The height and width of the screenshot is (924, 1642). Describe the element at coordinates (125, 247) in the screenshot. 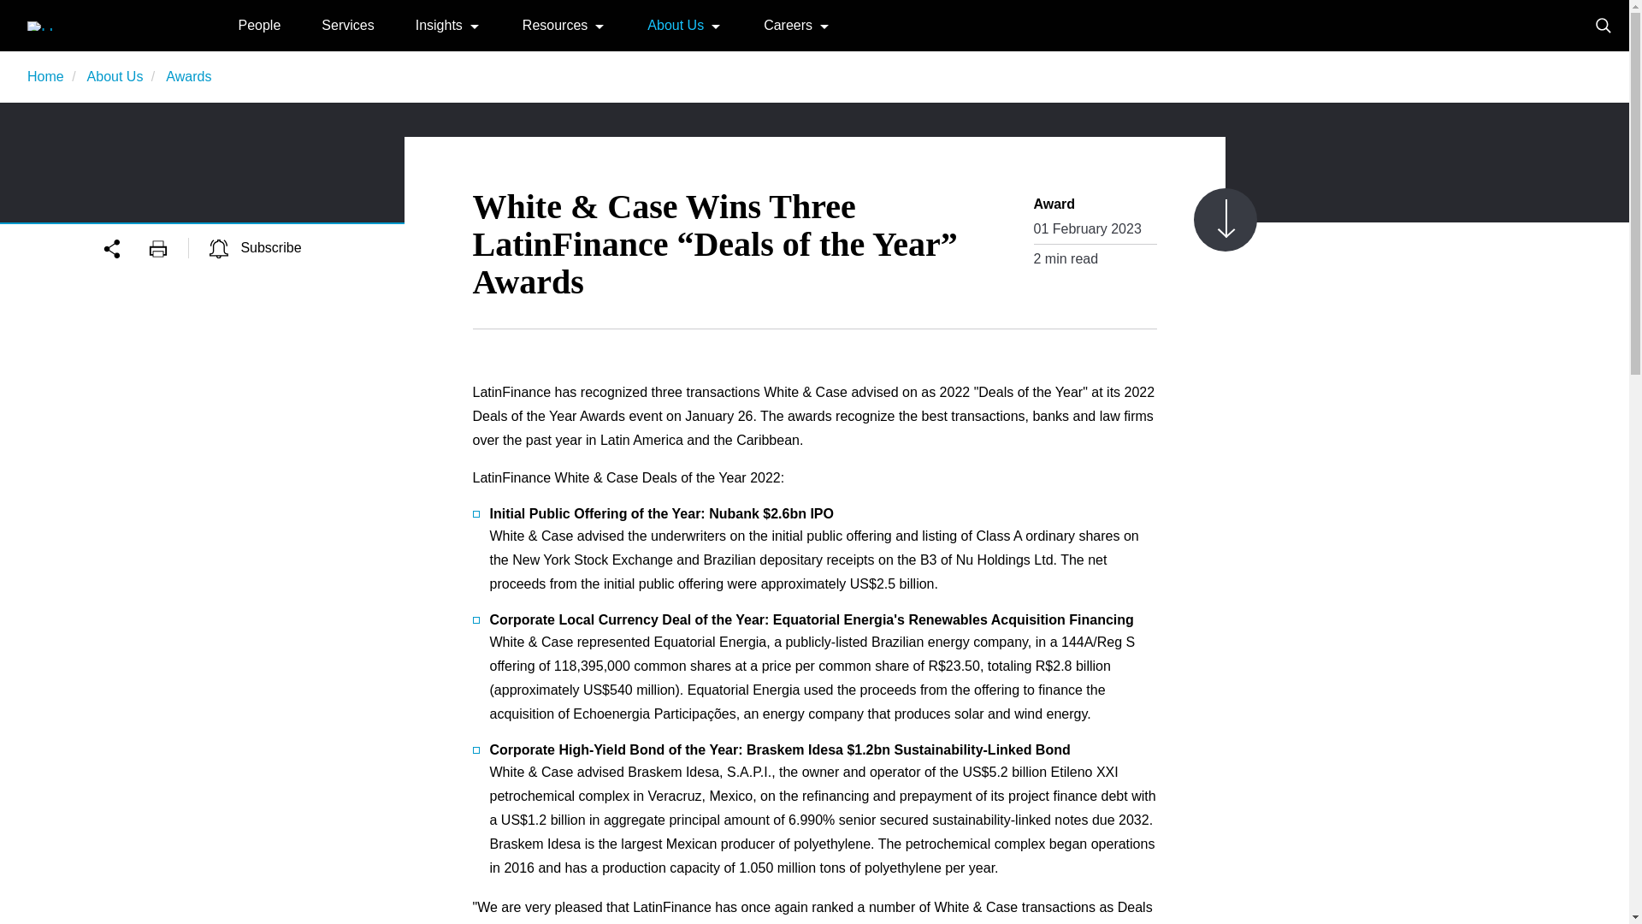

I see `Share` at that location.